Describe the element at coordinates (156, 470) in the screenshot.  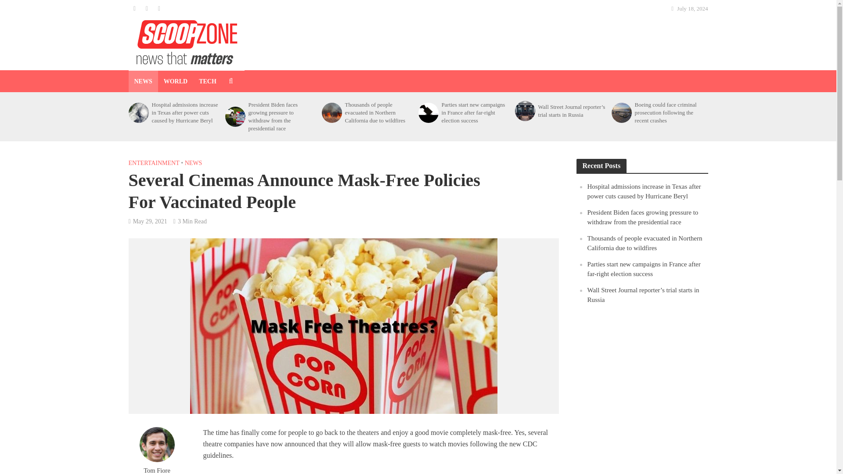
I see `Tom Fiore` at that location.